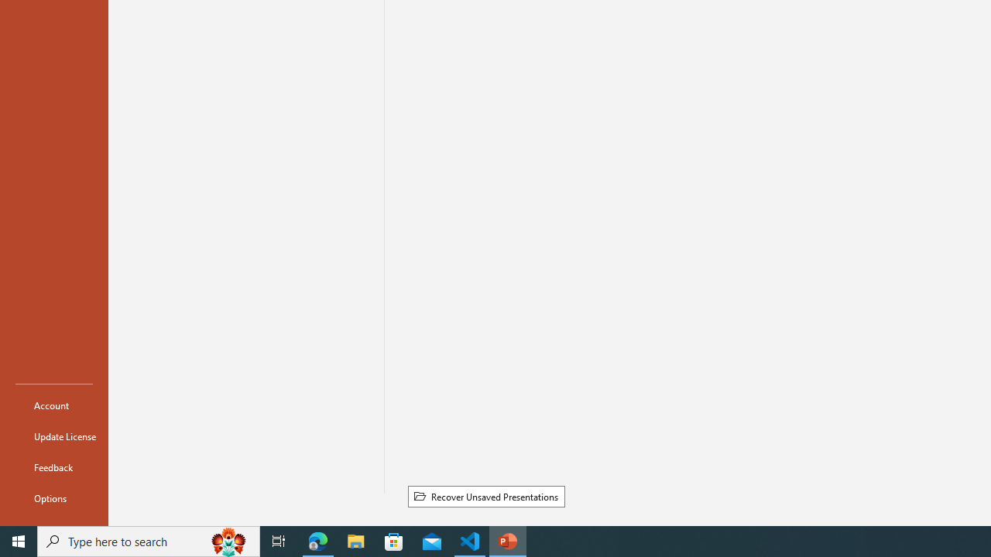  I want to click on Update License, so click(54, 436).